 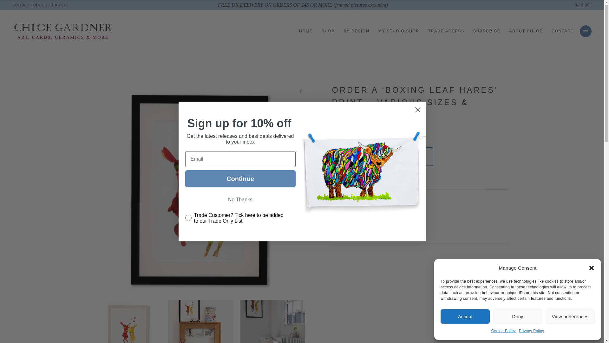 I want to click on Privacy Policy, so click(x=531, y=331).